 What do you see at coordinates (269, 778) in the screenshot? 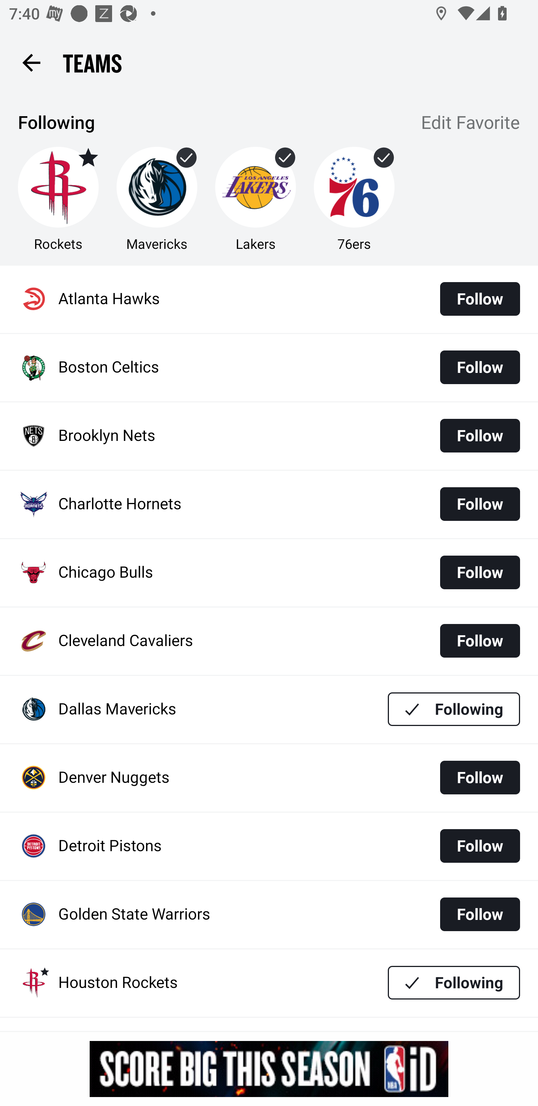
I see `Denver Nuggets Follow` at bounding box center [269, 778].